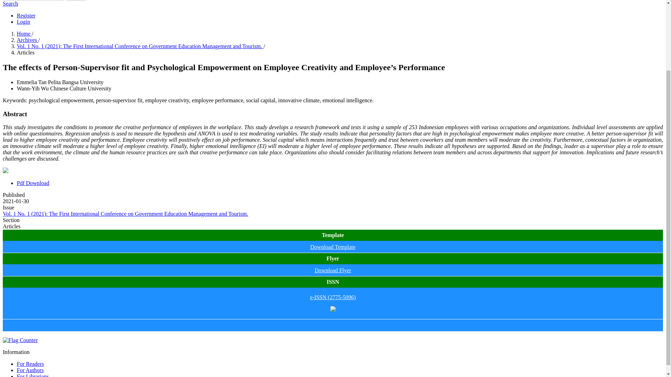 The image size is (671, 377). I want to click on Home, so click(24, 34).